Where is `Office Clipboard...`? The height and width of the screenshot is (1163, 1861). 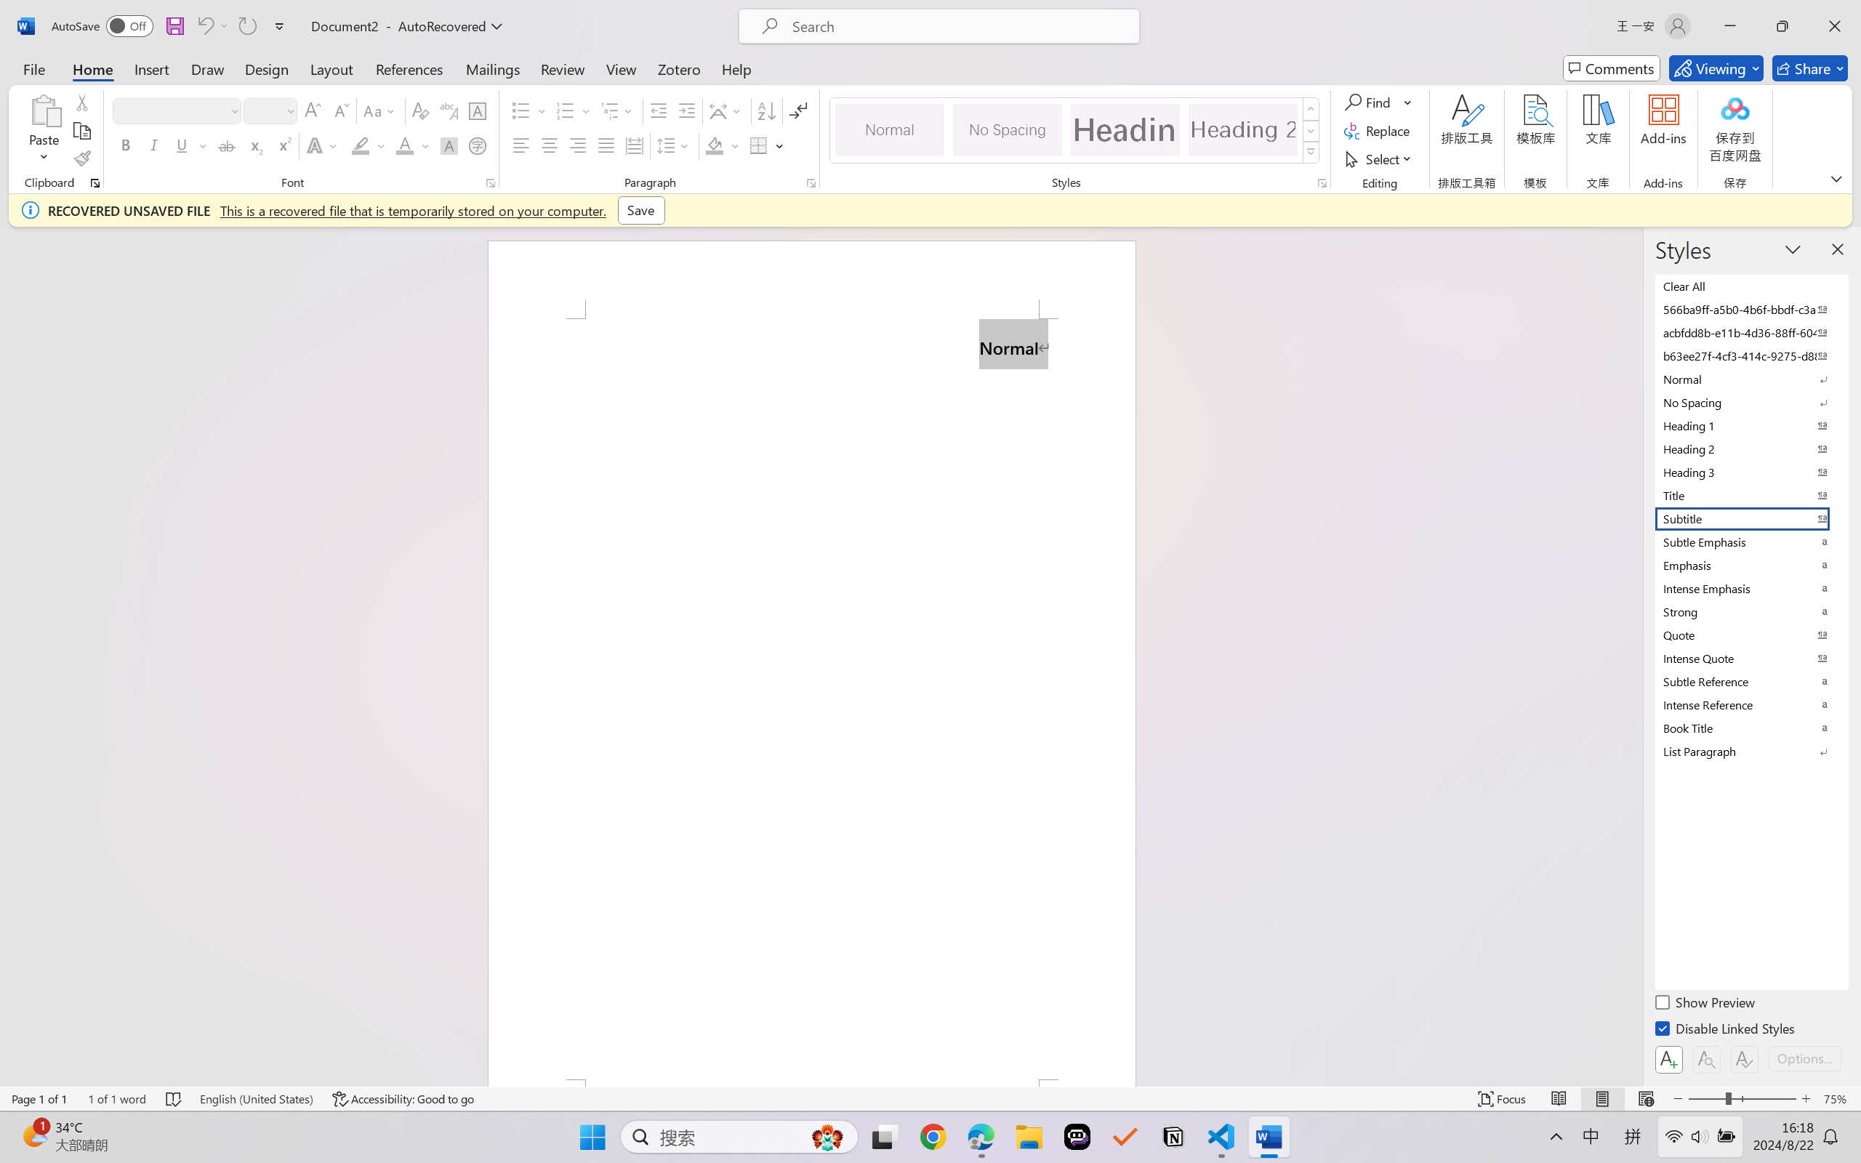
Office Clipboard... is located at coordinates (95, 183).